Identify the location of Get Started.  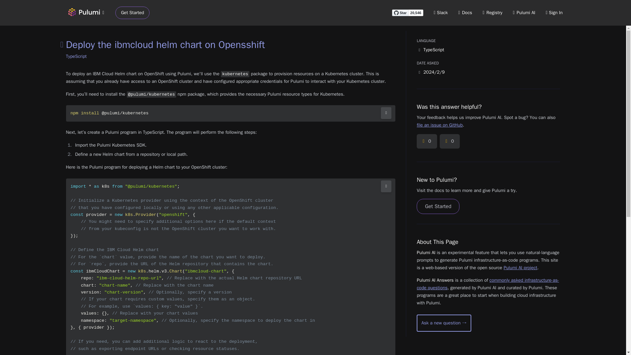
(132, 13).